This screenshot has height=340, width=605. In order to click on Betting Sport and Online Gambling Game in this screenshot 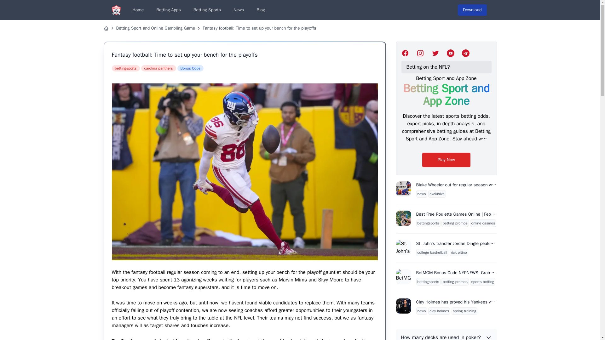, I will do `click(155, 28)`.